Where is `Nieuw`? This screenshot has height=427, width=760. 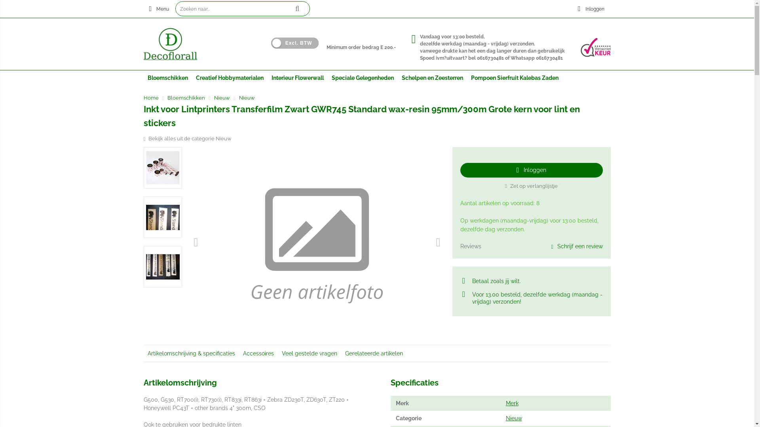 Nieuw is located at coordinates (247, 98).